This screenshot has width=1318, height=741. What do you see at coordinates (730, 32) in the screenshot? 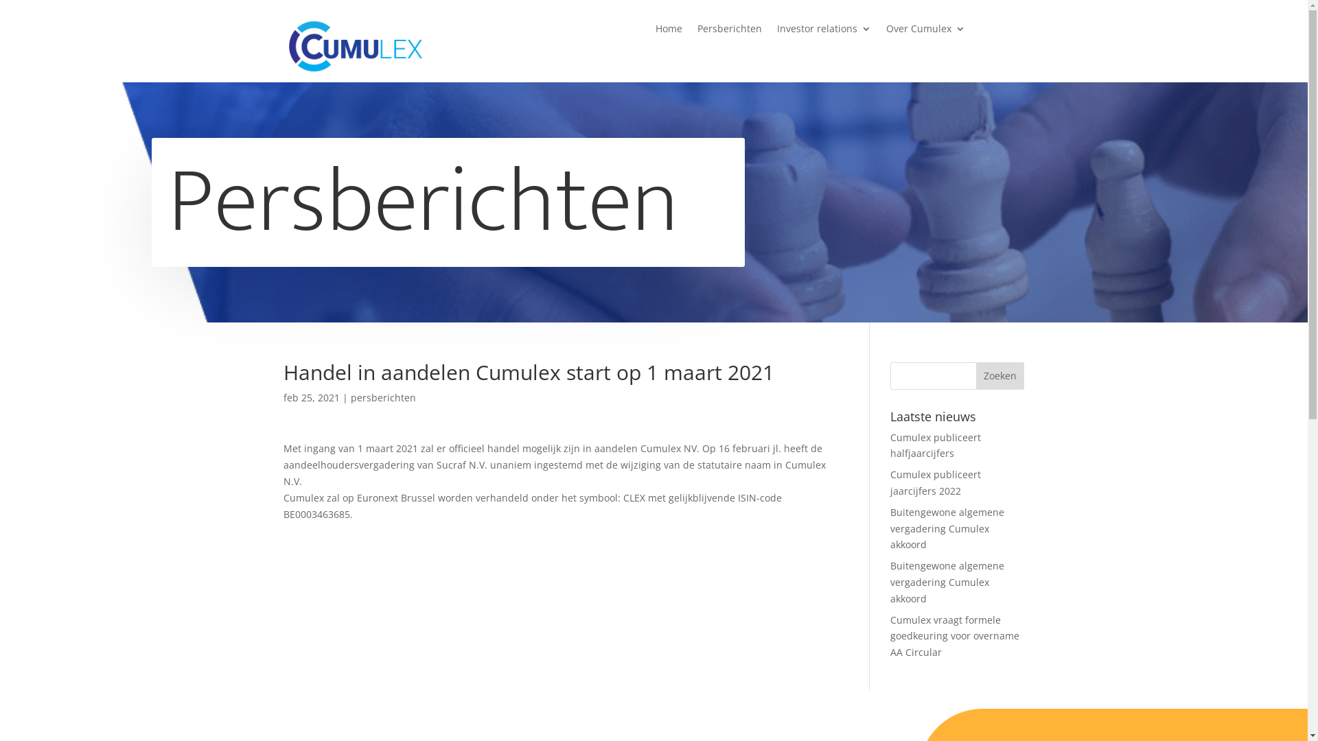
I see `Persberichten` at bounding box center [730, 32].